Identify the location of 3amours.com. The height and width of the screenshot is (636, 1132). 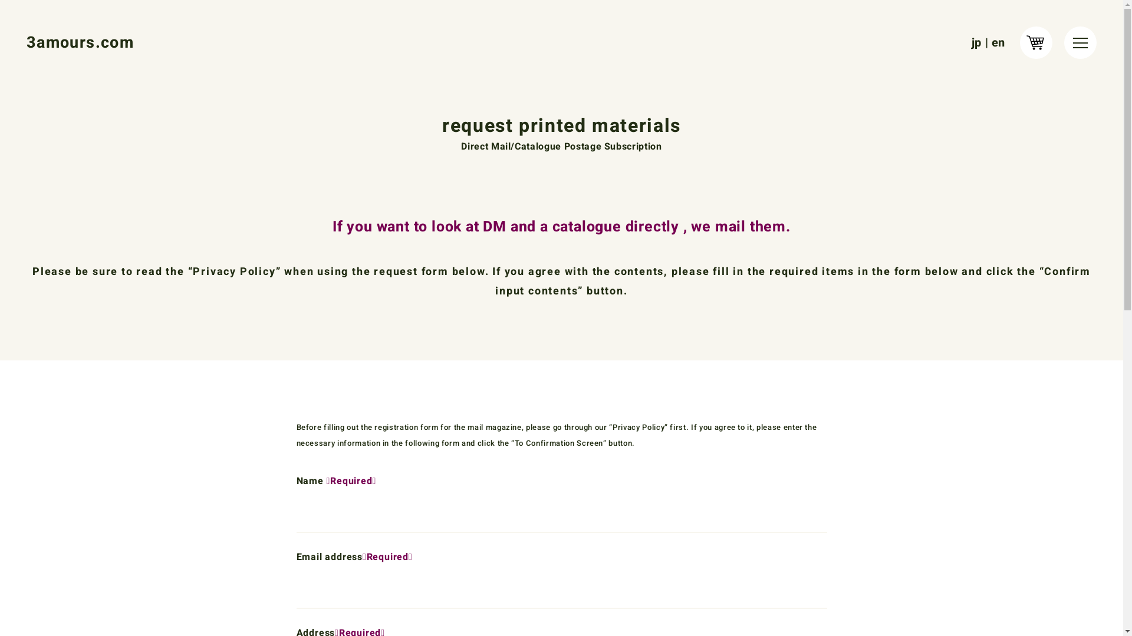
(80, 42).